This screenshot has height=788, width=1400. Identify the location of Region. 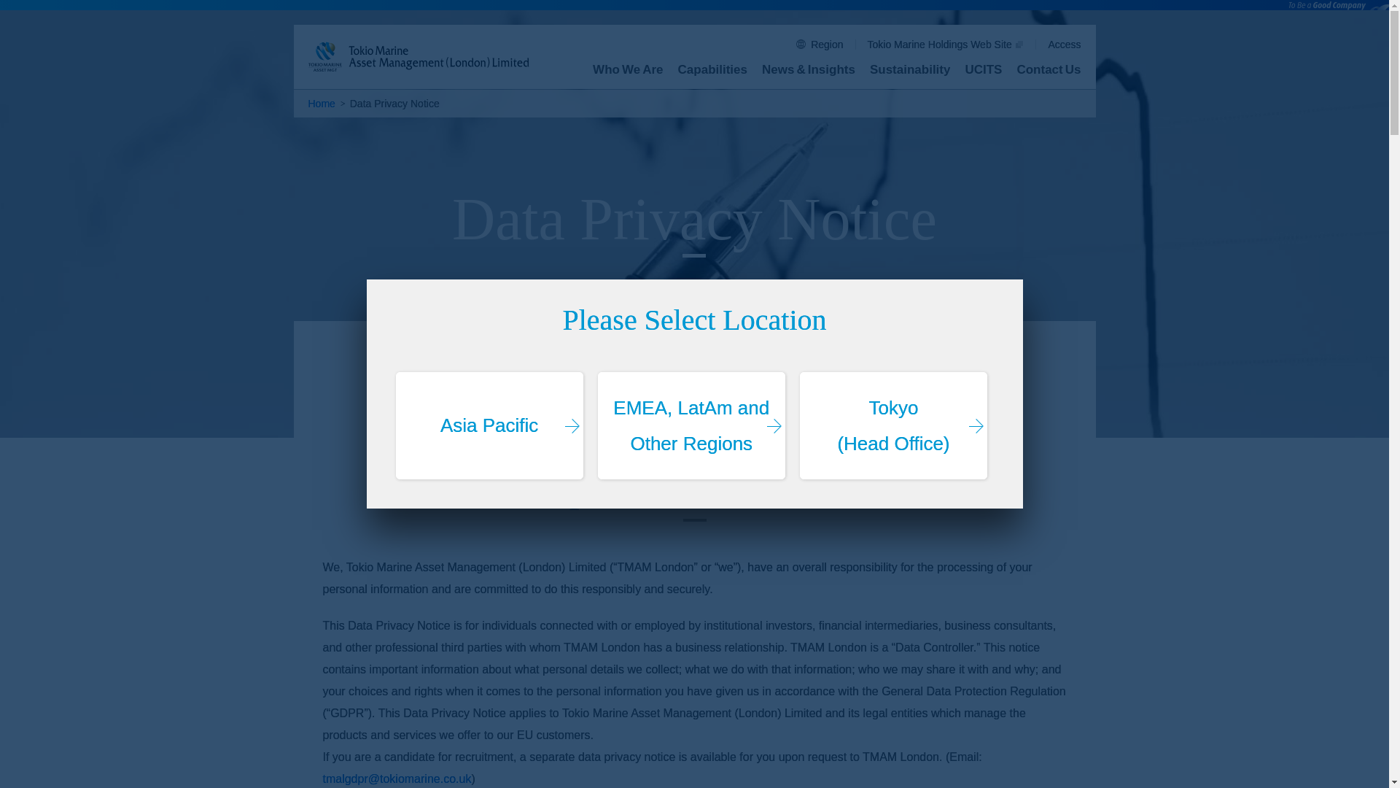
(820, 44).